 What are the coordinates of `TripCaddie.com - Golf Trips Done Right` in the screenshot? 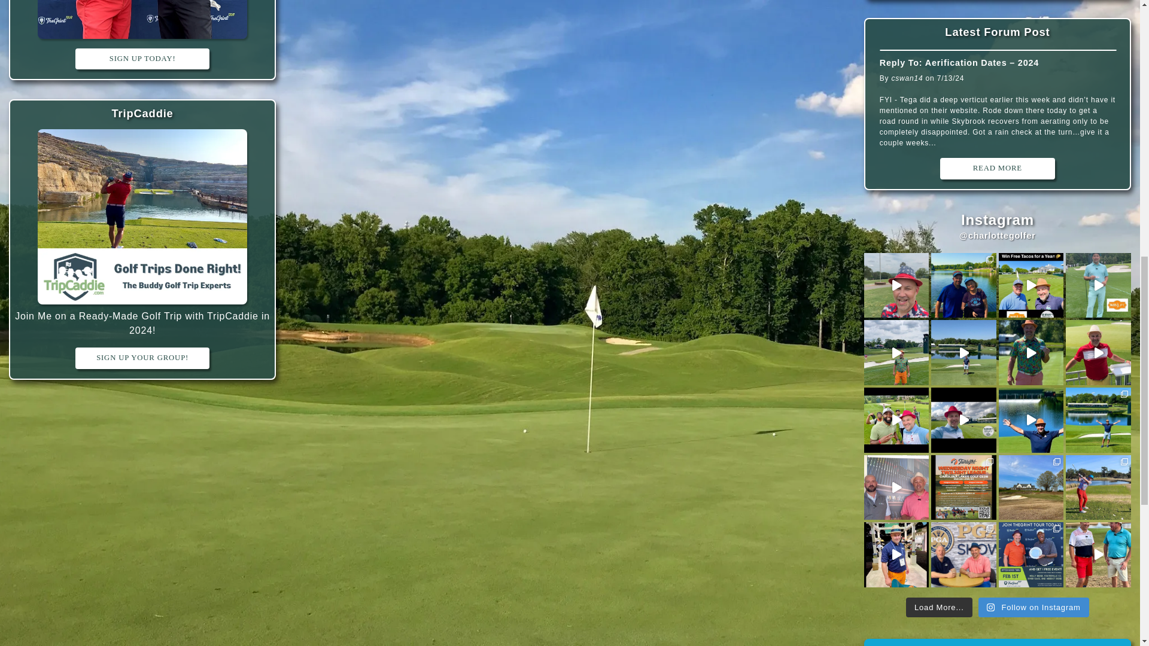 It's located at (142, 113).